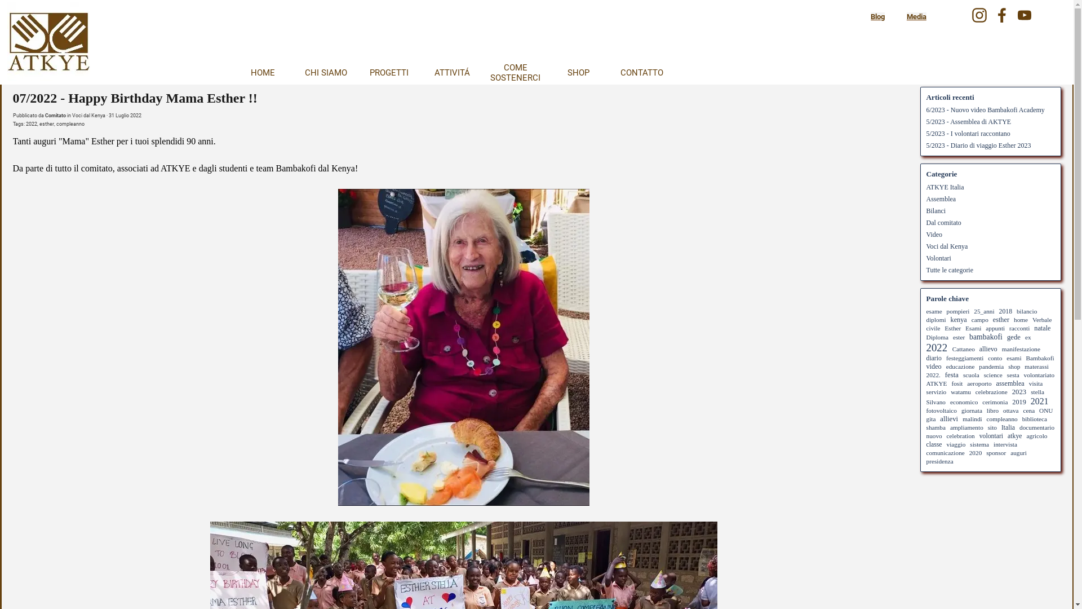 This screenshot has height=609, width=1082. I want to click on CONTATTO, so click(641, 73).